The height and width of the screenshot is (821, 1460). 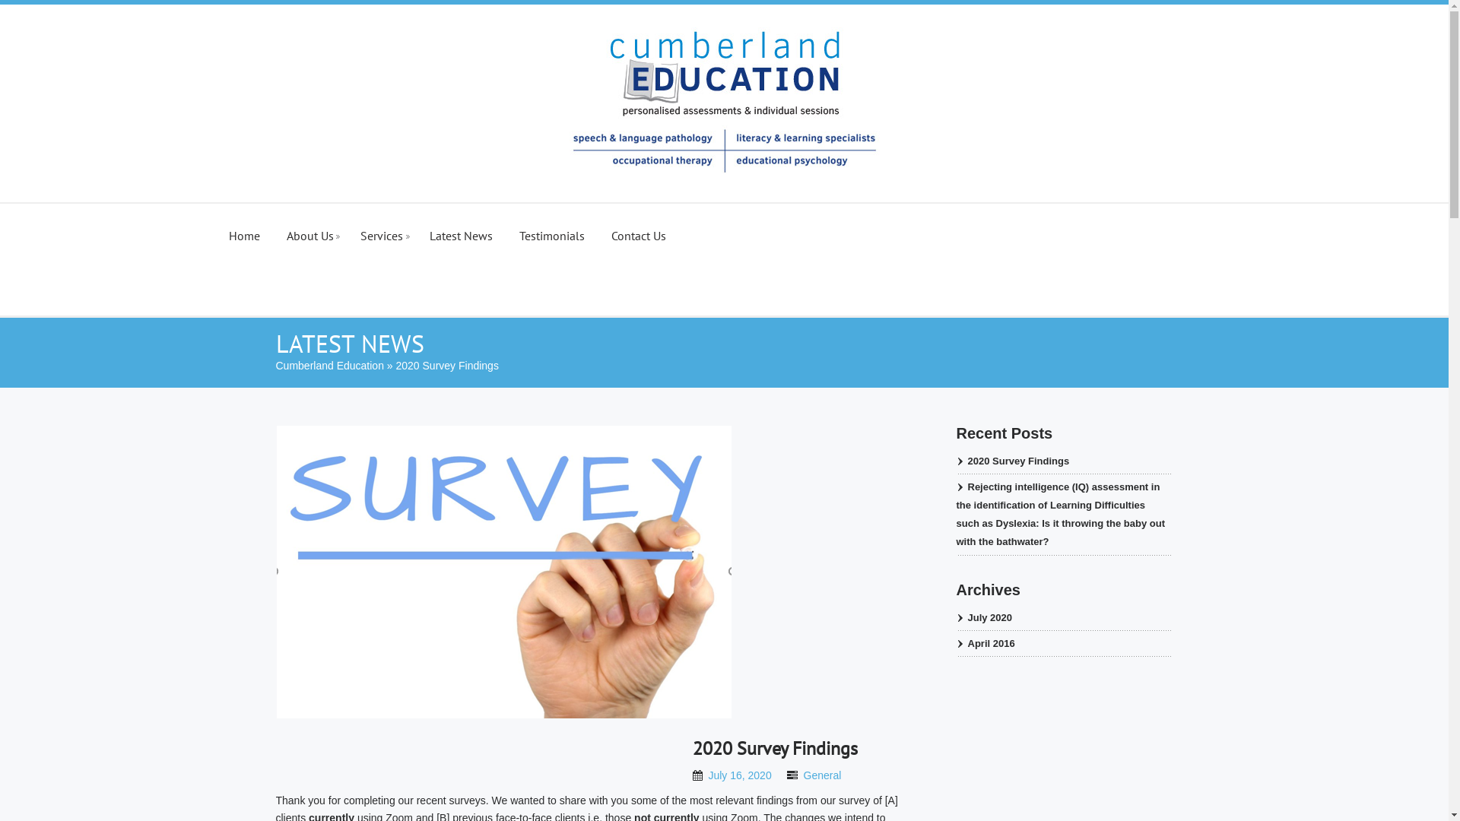 I want to click on July 16, 2020, so click(x=739, y=775).